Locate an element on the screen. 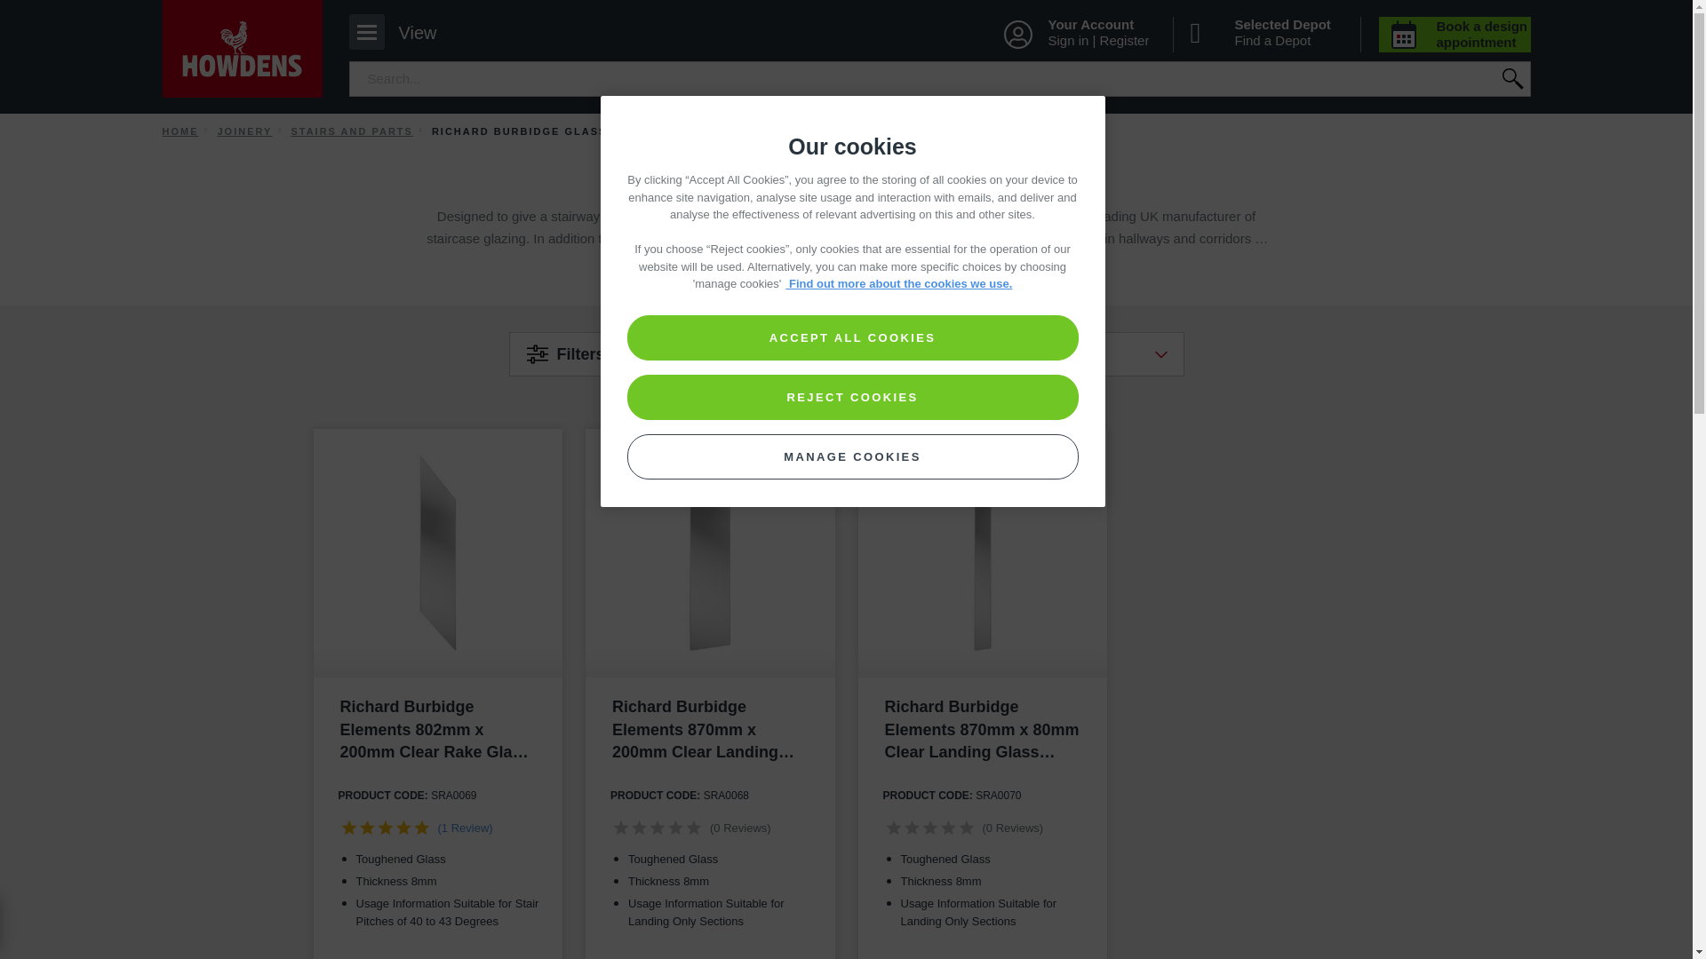 Image resolution: width=1706 pixels, height=959 pixels. HOME is located at coordinates (677, 353).